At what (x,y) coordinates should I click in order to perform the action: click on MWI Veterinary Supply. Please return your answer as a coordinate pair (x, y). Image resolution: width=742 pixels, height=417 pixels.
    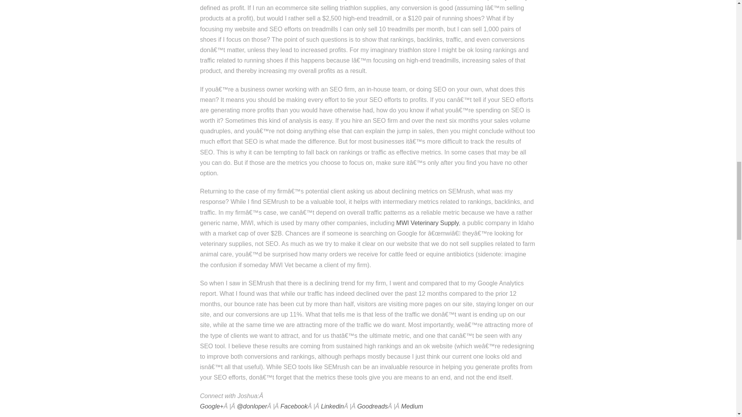
    Looking at the image, I should click on (427, 223).